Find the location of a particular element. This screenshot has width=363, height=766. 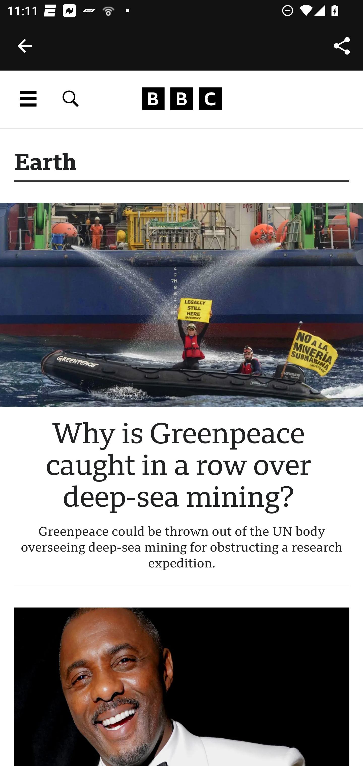

Back is located at coordinates (25, 46).